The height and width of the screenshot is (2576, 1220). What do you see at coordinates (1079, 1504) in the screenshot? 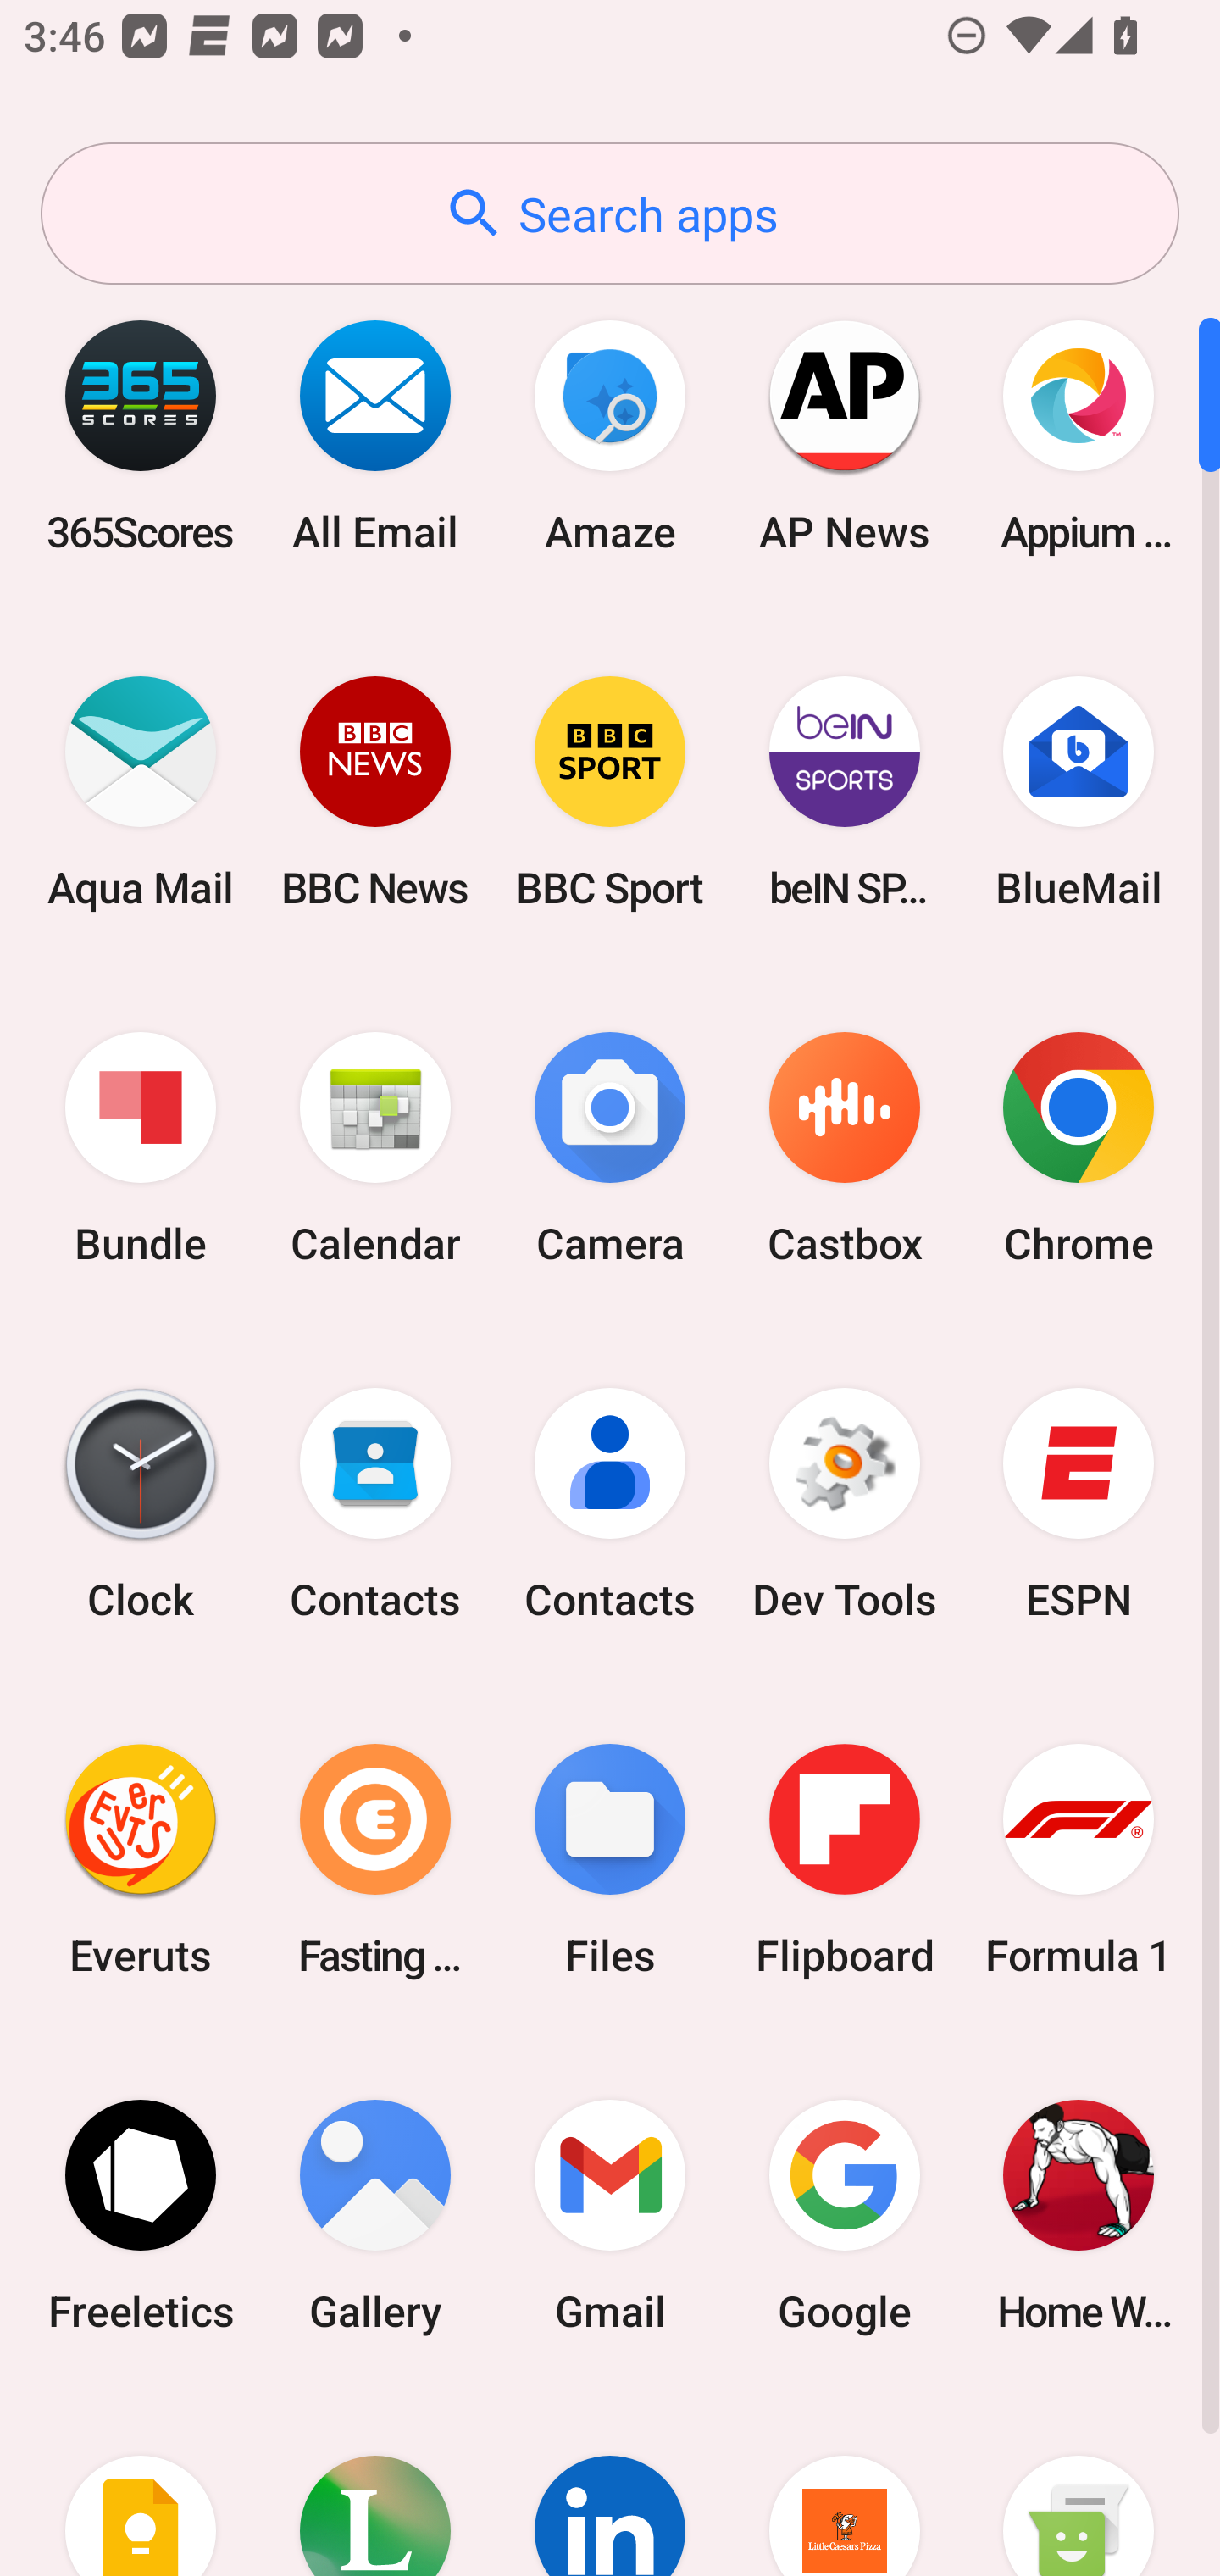
I see `ESPN` at bounding box center [1079, 1504].